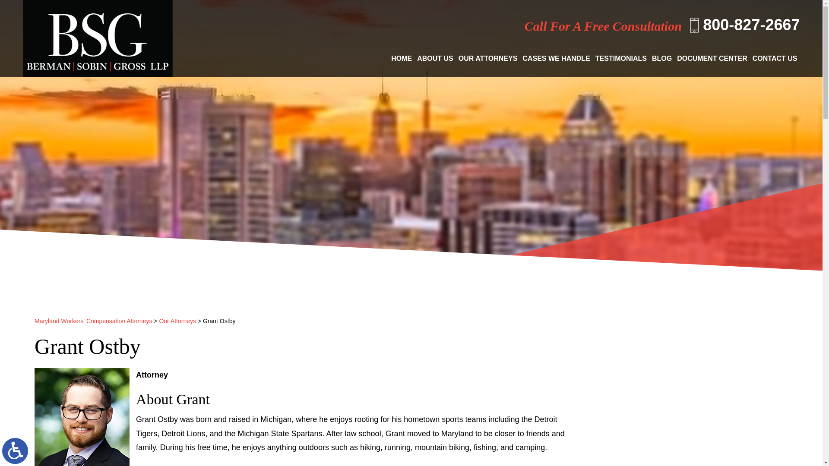 The image size is (829, 466). I want to click on Grant Ostby, so click(82, 417).